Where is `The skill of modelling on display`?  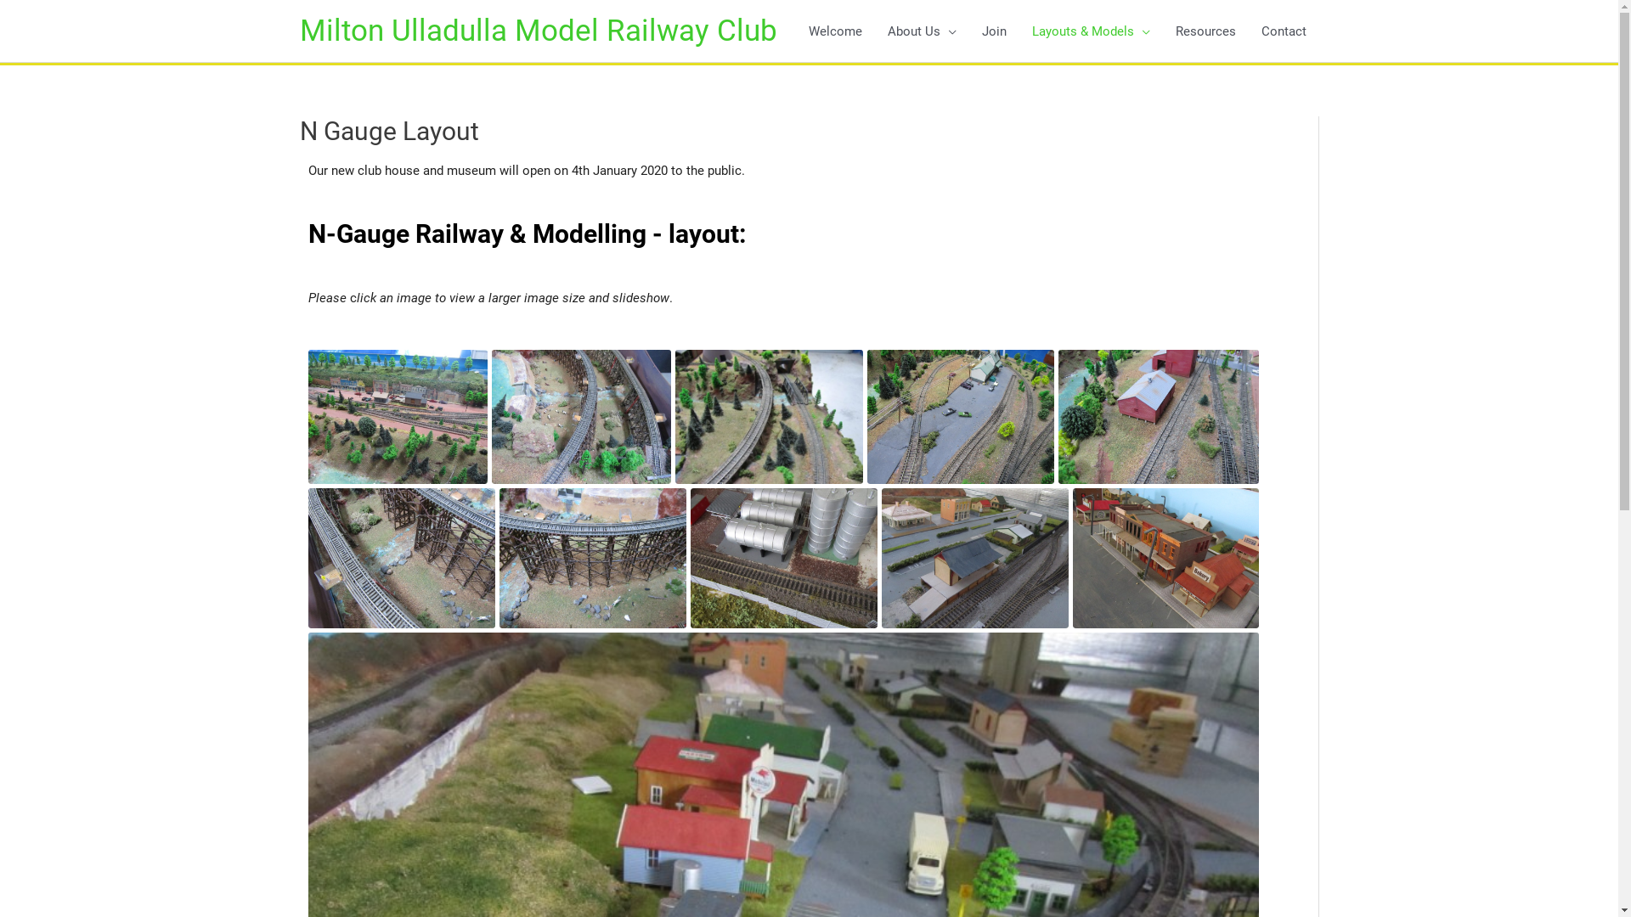
The skill of modelling on display is located at coordinates (960, 417).